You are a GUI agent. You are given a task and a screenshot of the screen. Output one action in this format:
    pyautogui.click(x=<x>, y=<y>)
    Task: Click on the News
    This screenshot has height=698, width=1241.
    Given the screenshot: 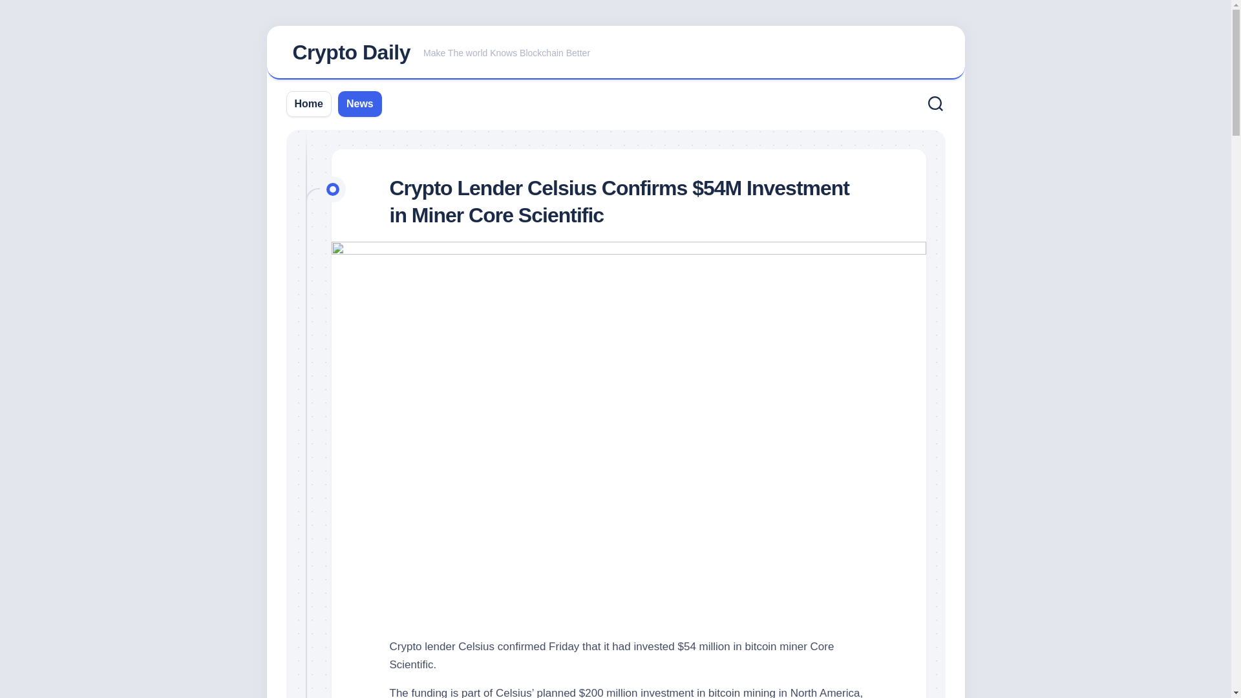 What is the action you would take?
    pyautogui.click(x=359, y=103)
    